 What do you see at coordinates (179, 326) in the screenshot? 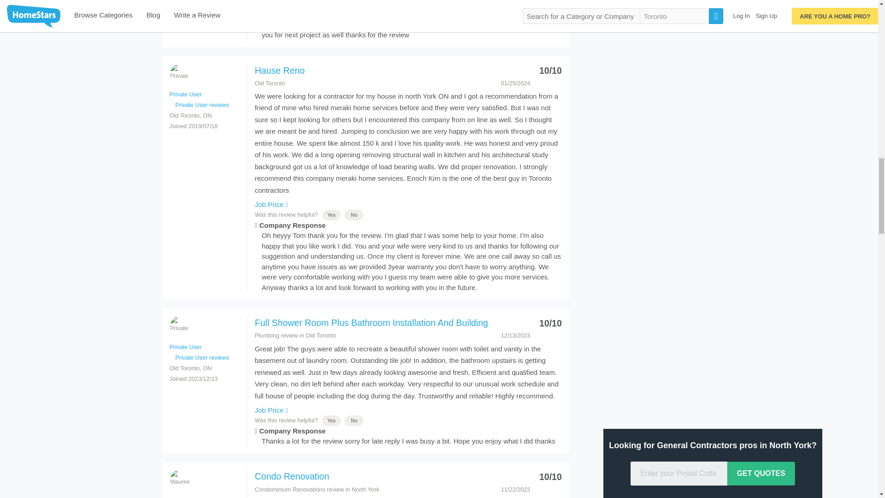
I see `Private User` at bounding box center [179, 326].